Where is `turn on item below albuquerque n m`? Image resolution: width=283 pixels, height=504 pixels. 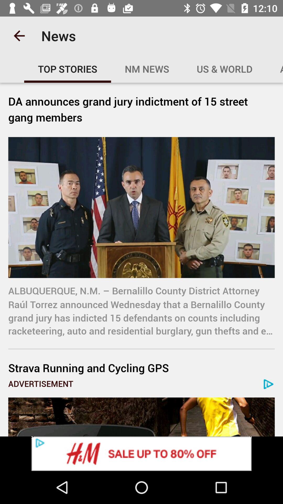
turn on item below albuquerque n m is located at coordinates (141, 367).